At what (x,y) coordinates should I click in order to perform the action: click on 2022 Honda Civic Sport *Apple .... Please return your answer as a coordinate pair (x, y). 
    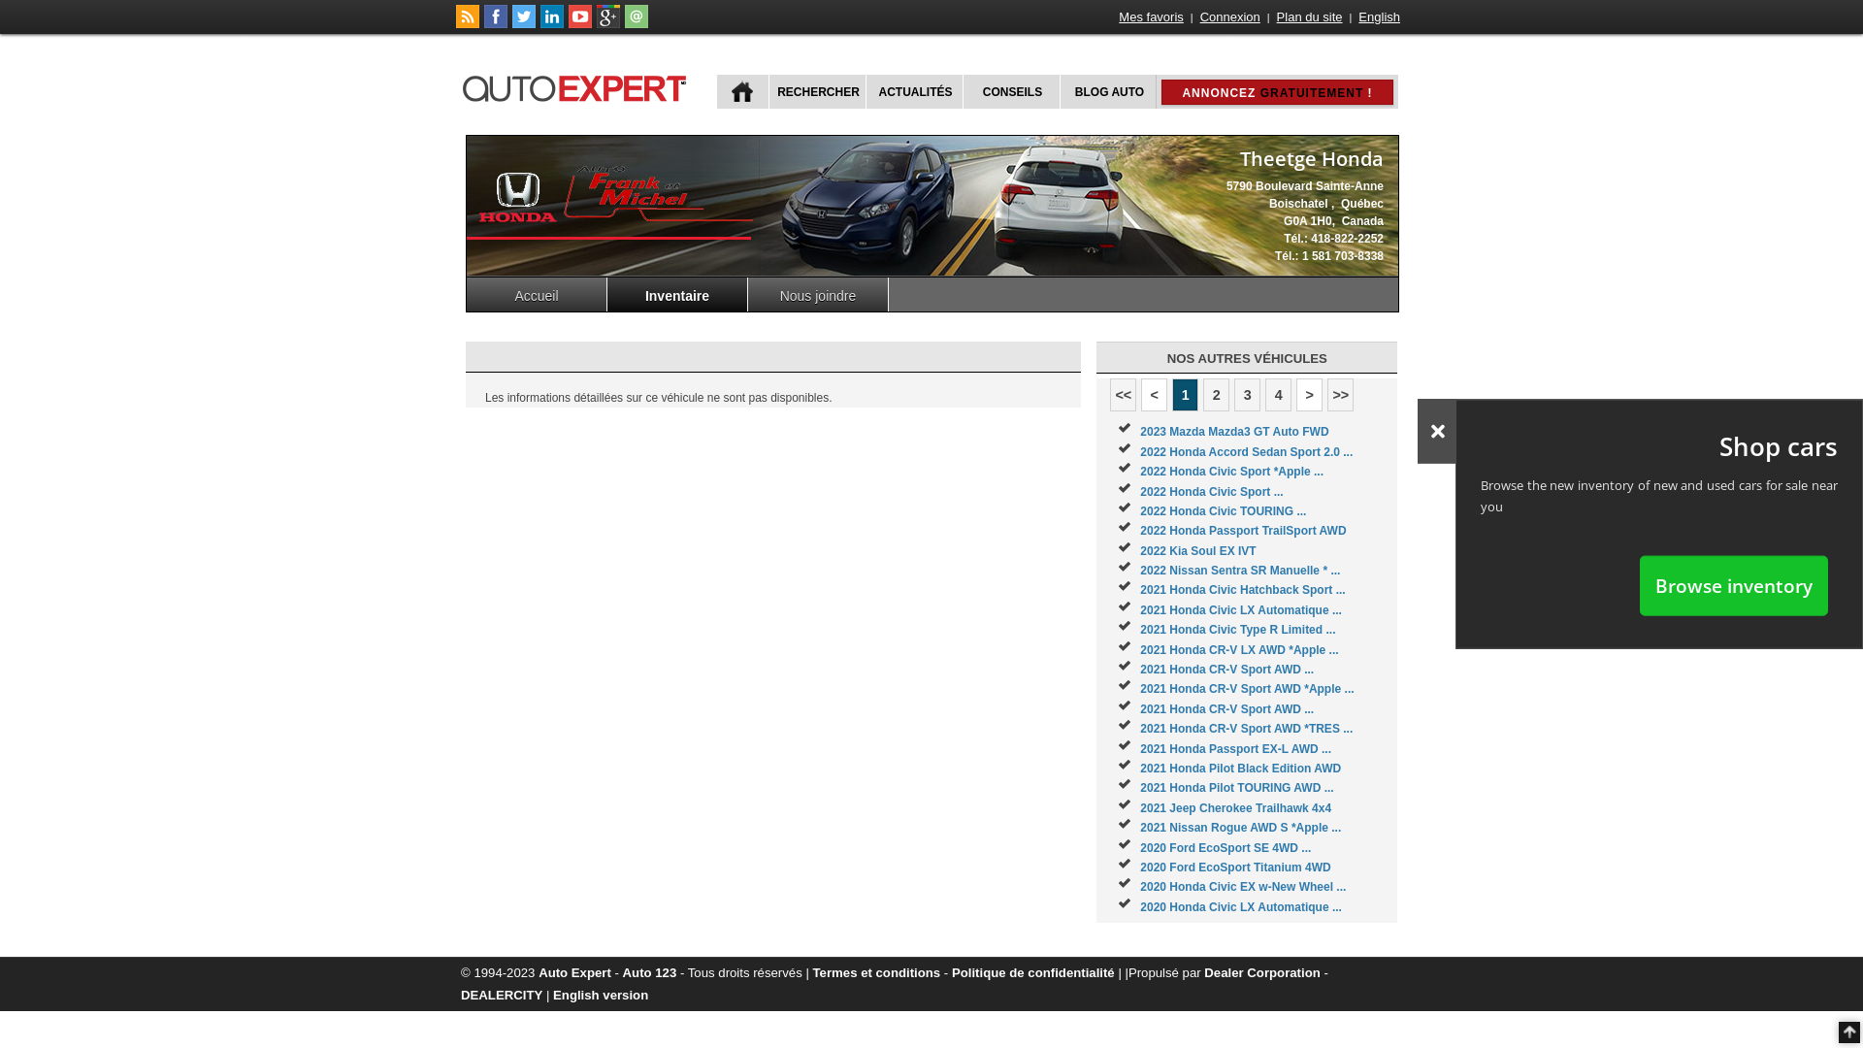
    Looking at the image, I should click on (1232, 472).